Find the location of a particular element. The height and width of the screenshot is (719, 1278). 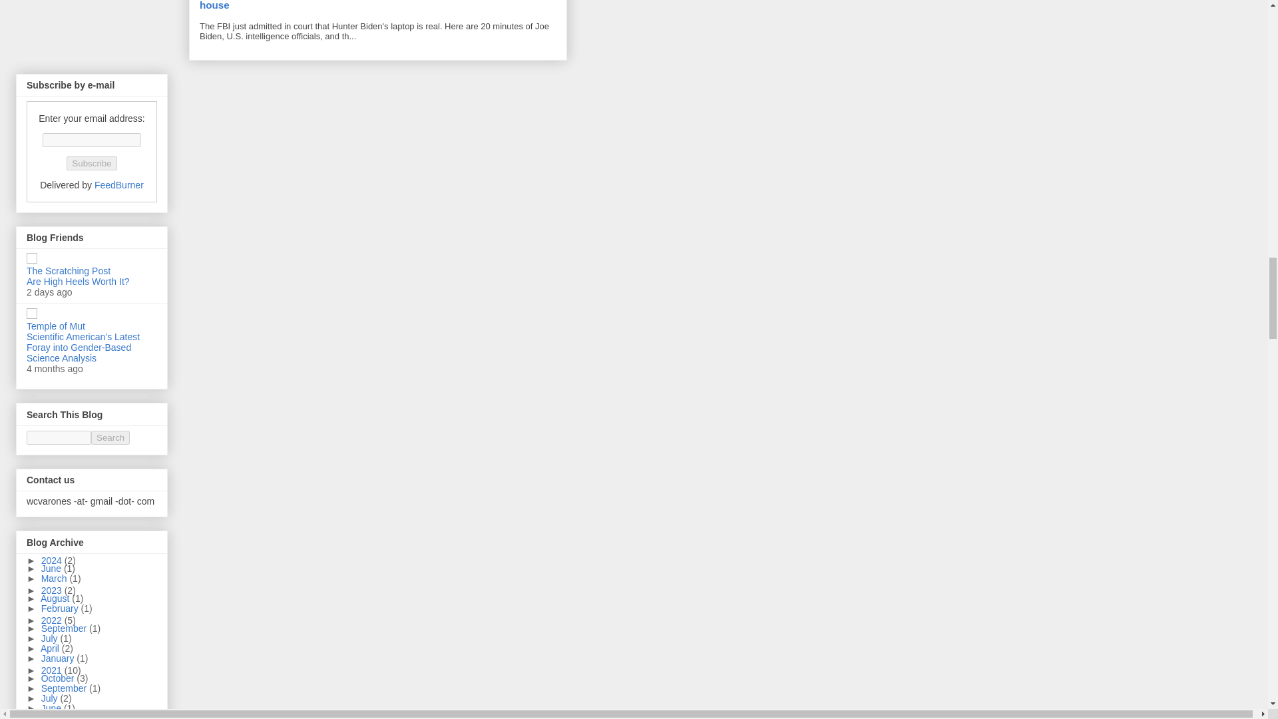

Are High Heels Worth It? is located at coordinates (79, 281).